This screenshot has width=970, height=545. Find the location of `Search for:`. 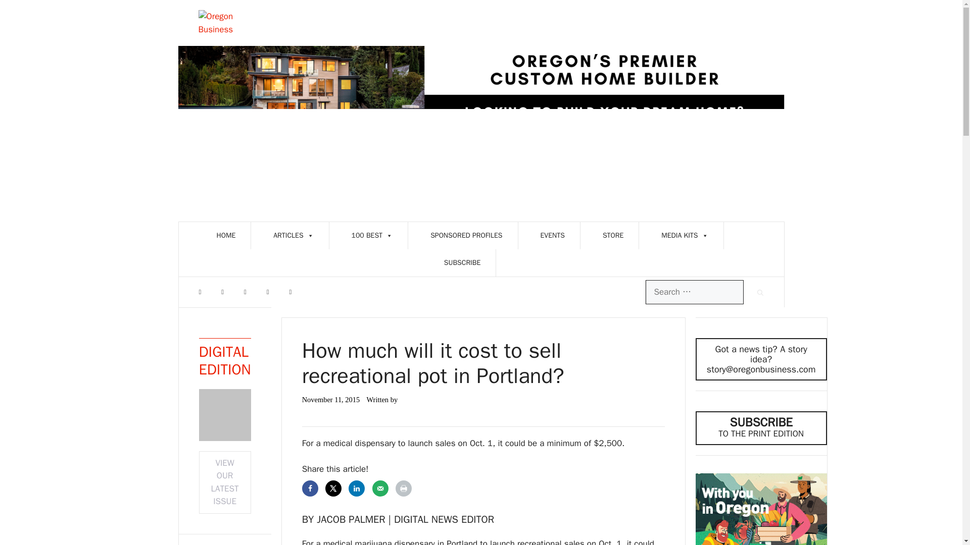

Search for: is located at coordinates (695, 292).